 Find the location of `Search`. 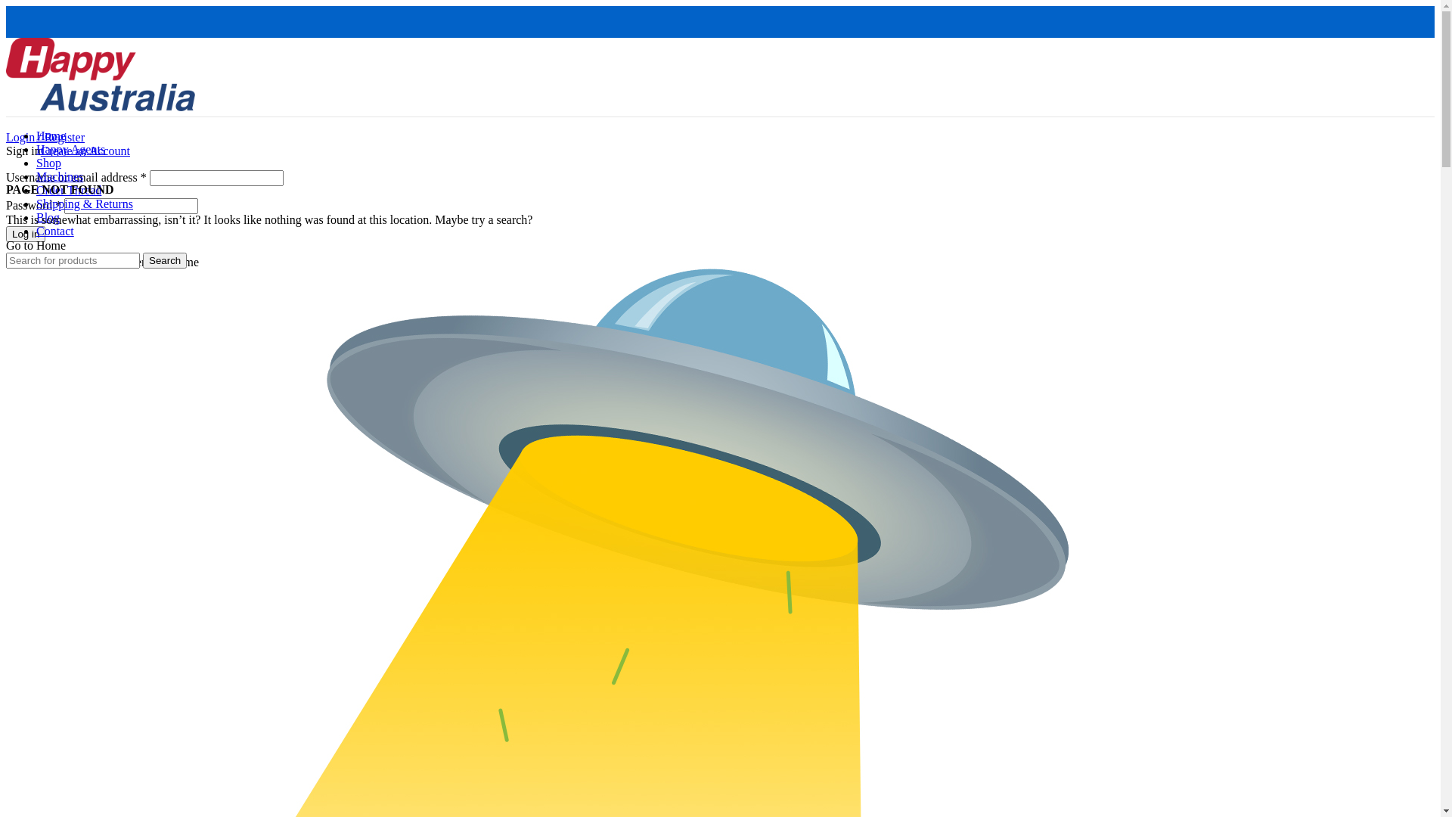

Search is located at coordinates (23, 287).